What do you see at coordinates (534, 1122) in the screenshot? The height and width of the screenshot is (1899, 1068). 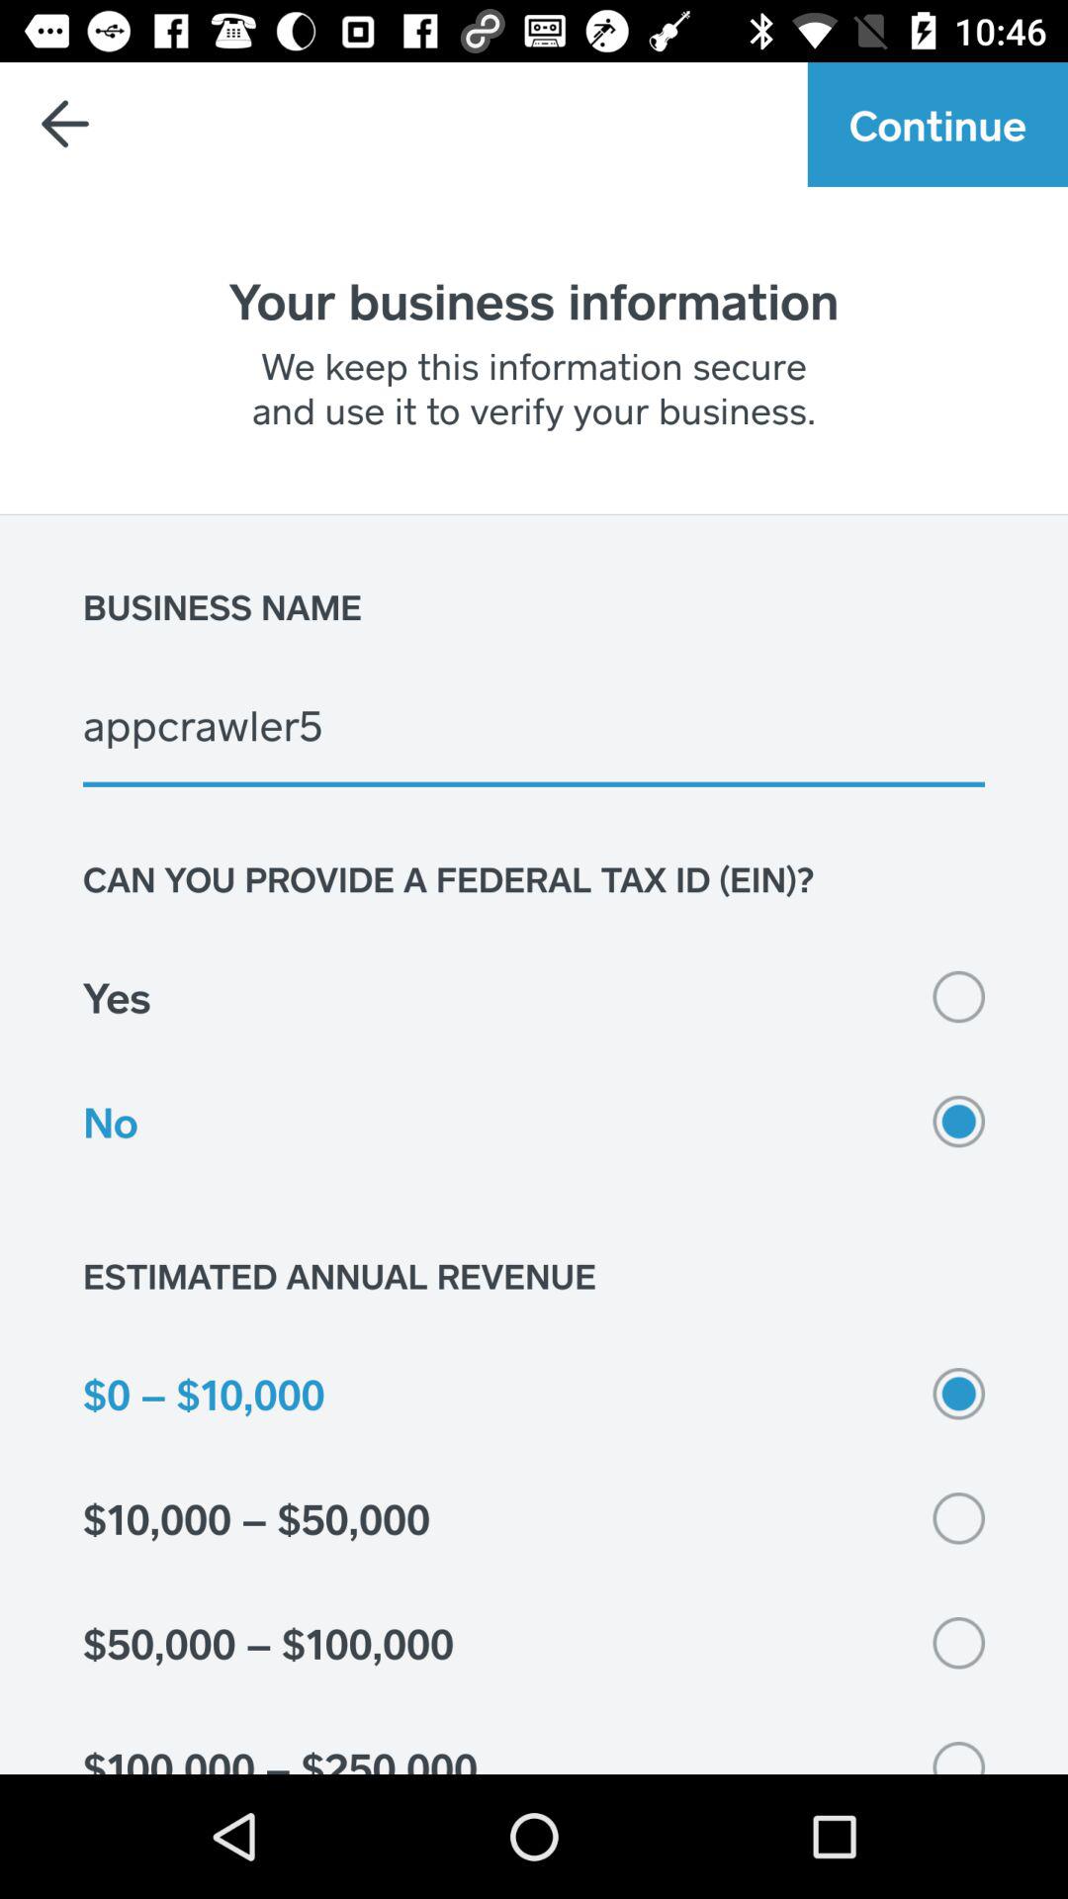 I see `scroll to no` at bounding box center [534, 1122].